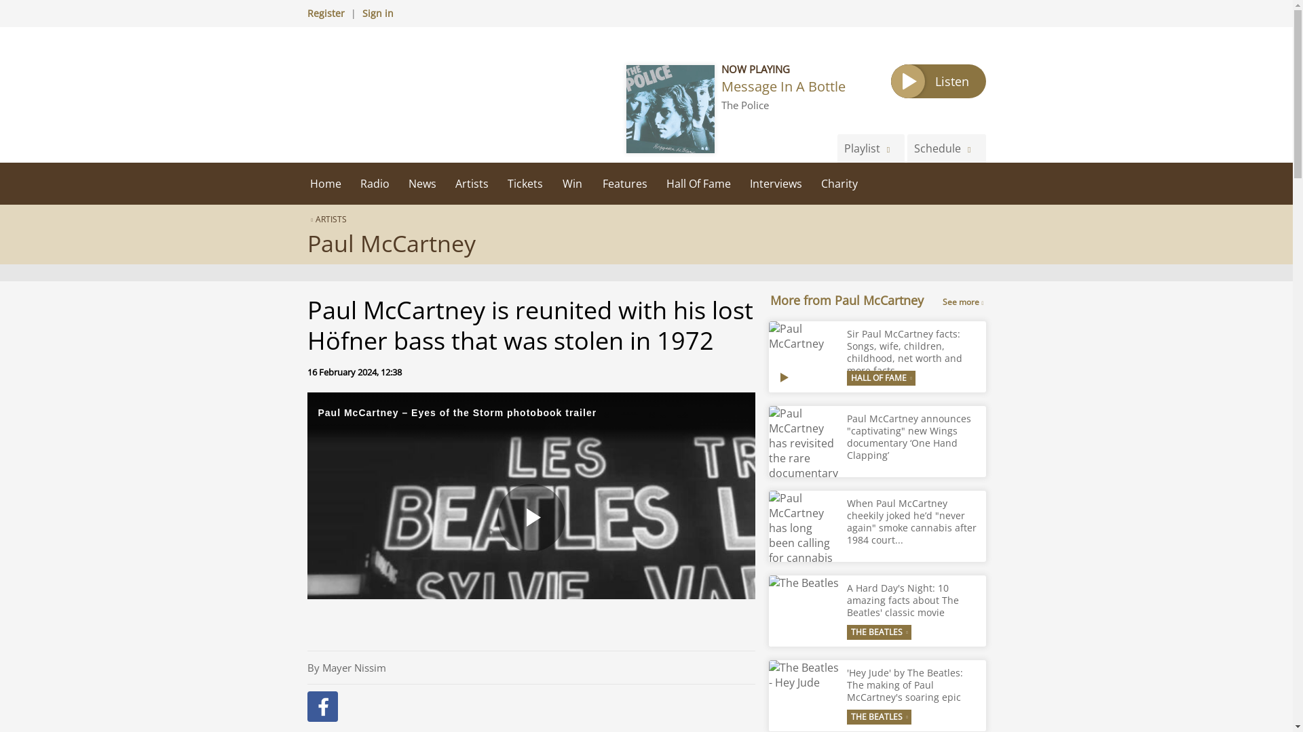 Image resolution: width=1303 pixels, height=732 pixels. What do you see at coordinates (422, 183) in the screenshot?
I see `News` at bounding box center [422, 183].